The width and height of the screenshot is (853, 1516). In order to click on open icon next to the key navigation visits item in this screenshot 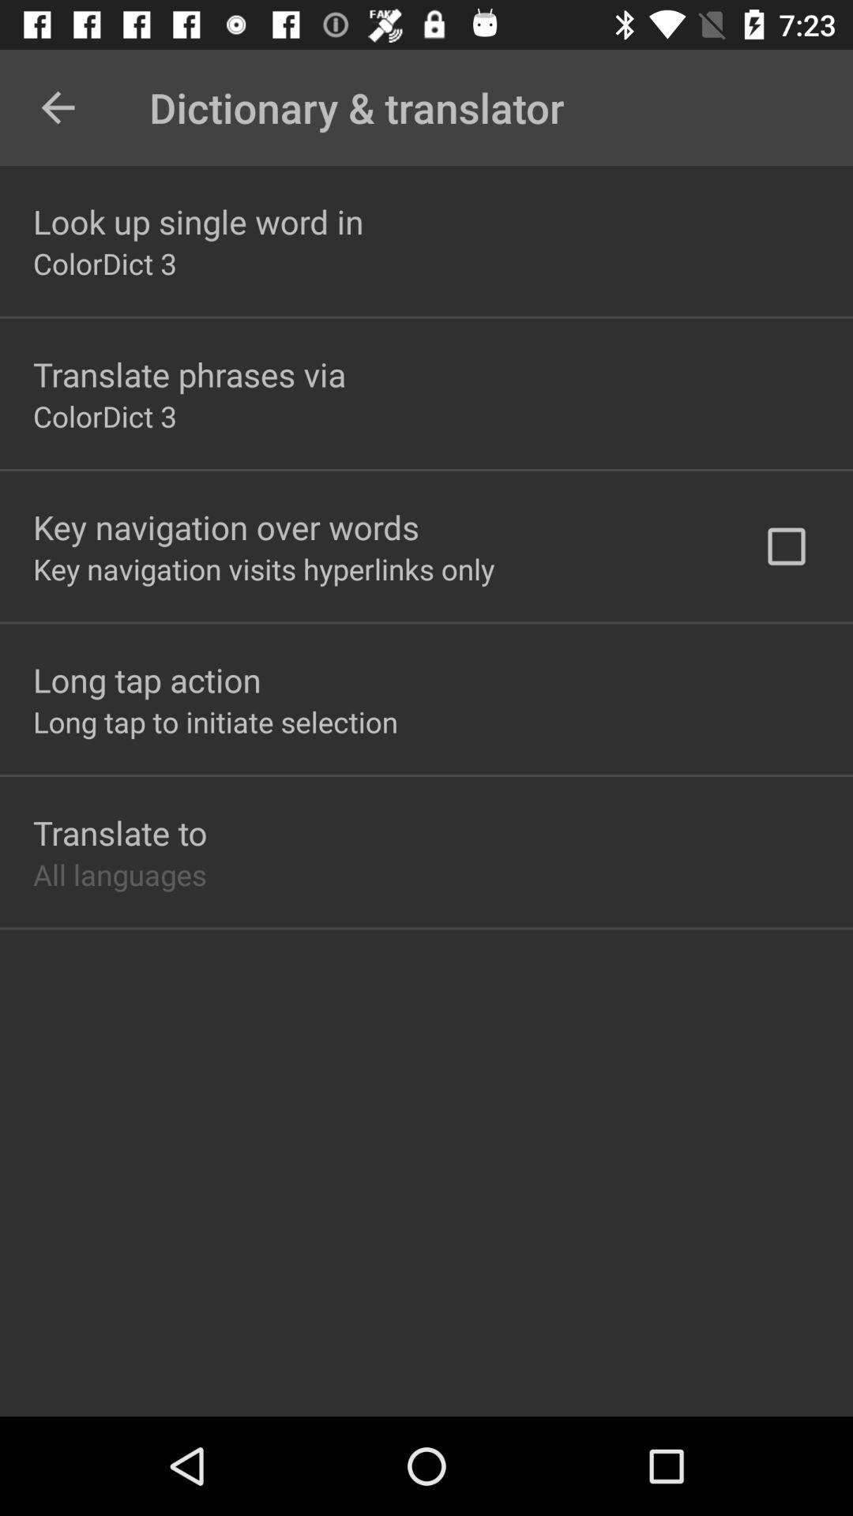, I will do `click(787, 546)`.